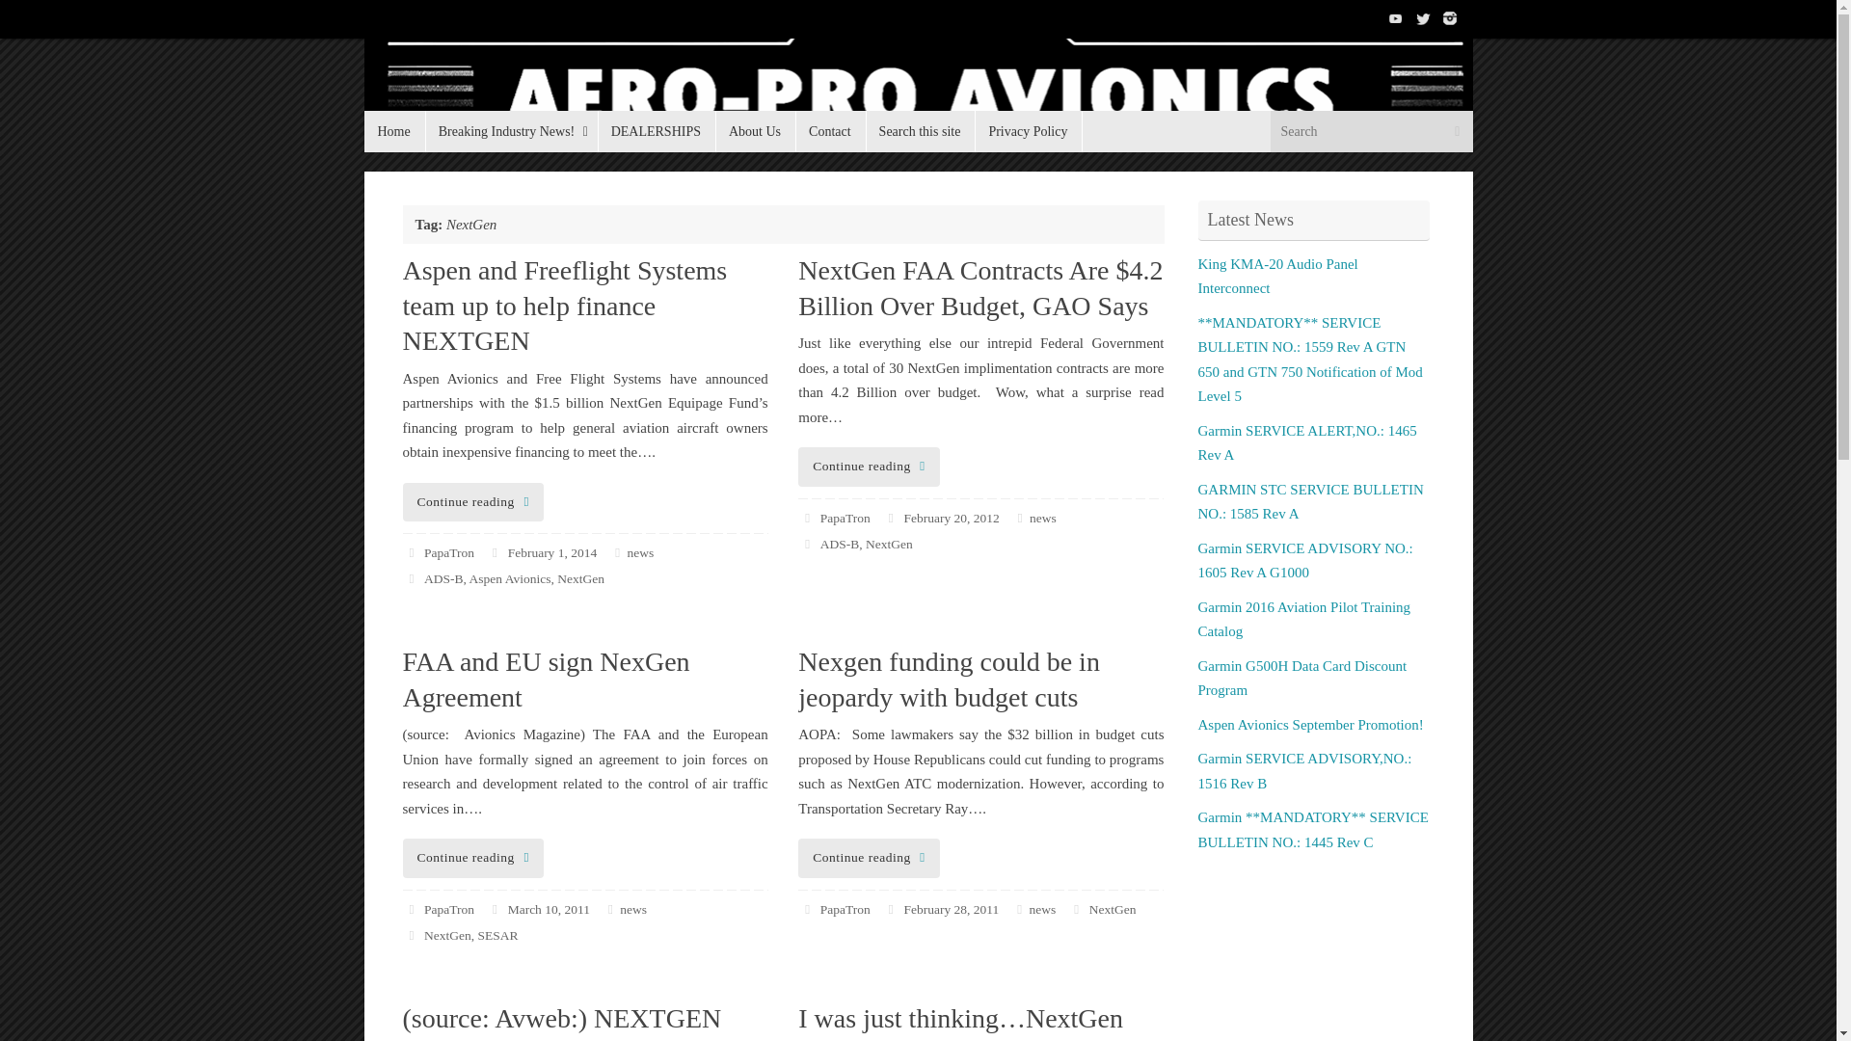  What do you see at coordinates (497, 935) in the screenshot?
I see `SESAR` at bounding box center [497, 935].